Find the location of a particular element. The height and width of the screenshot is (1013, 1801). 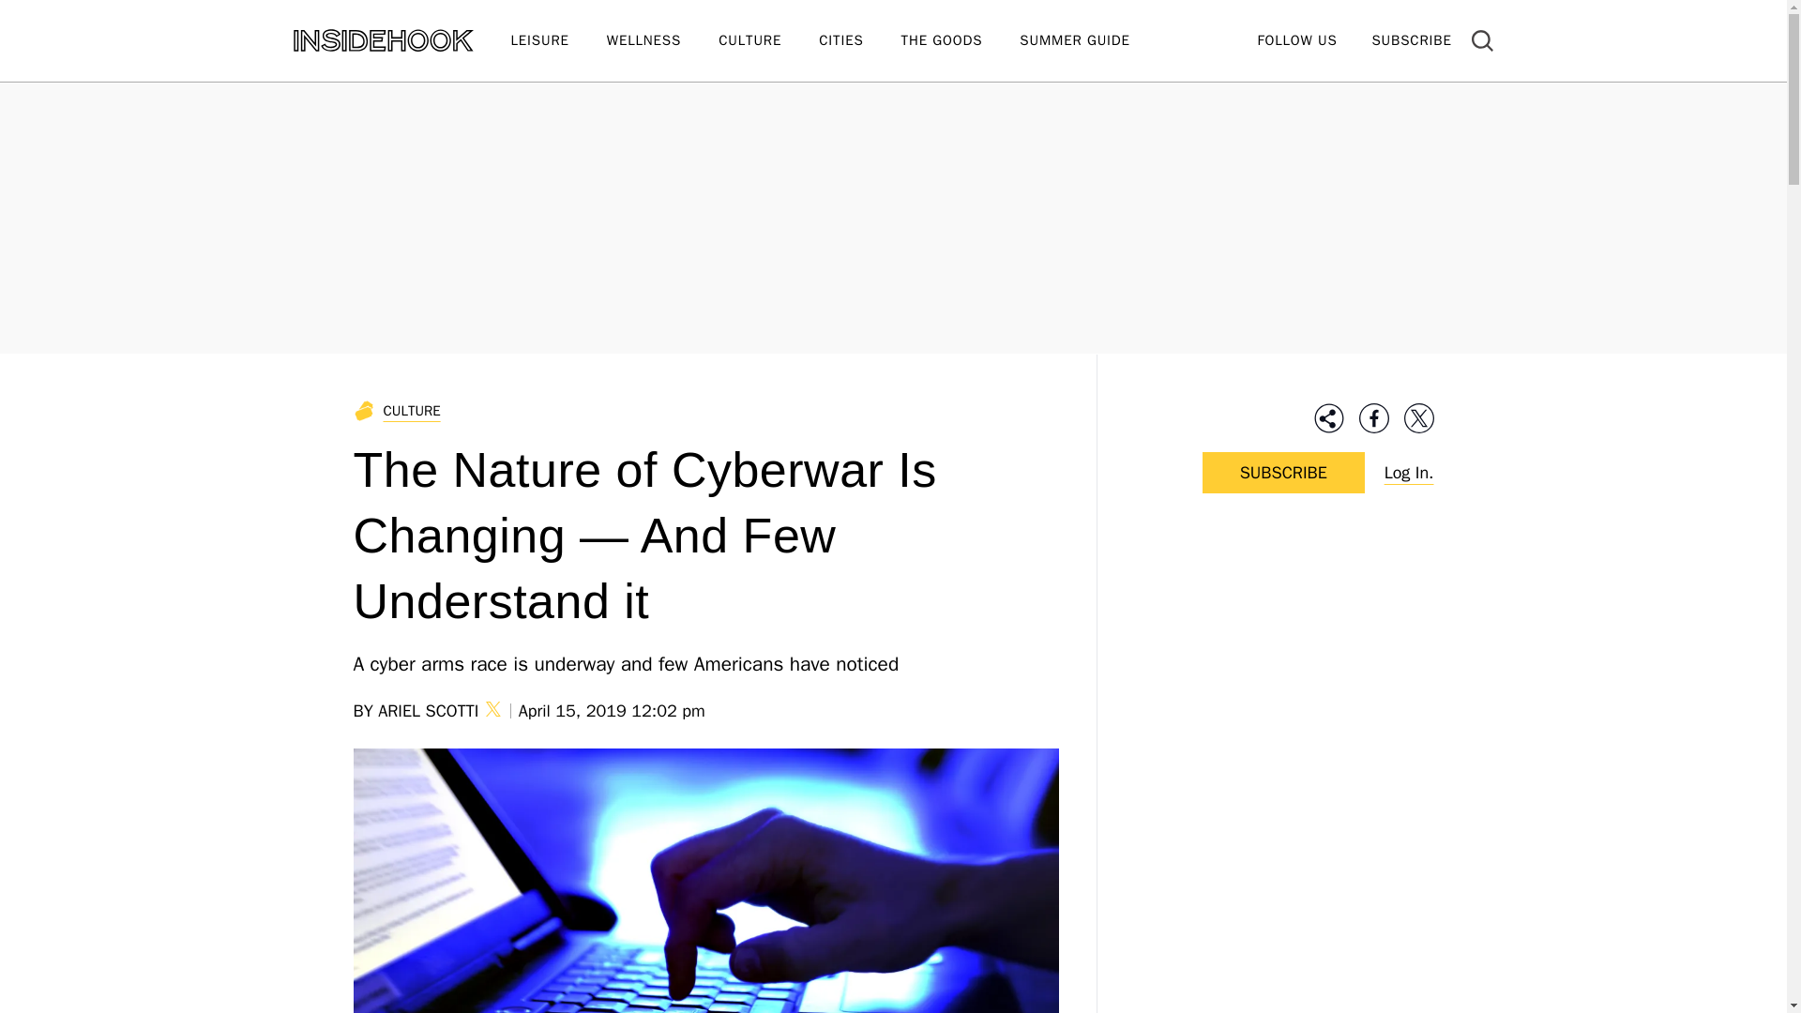

THE GOODS is located at coordinates (961, 41).